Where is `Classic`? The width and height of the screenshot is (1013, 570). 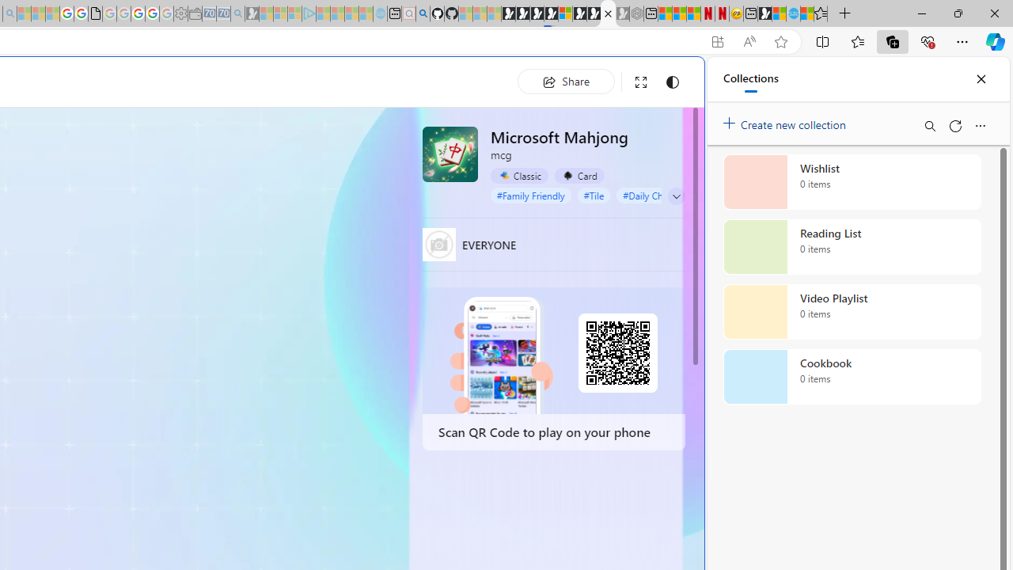 Classic is located at coordinates (519, 176).